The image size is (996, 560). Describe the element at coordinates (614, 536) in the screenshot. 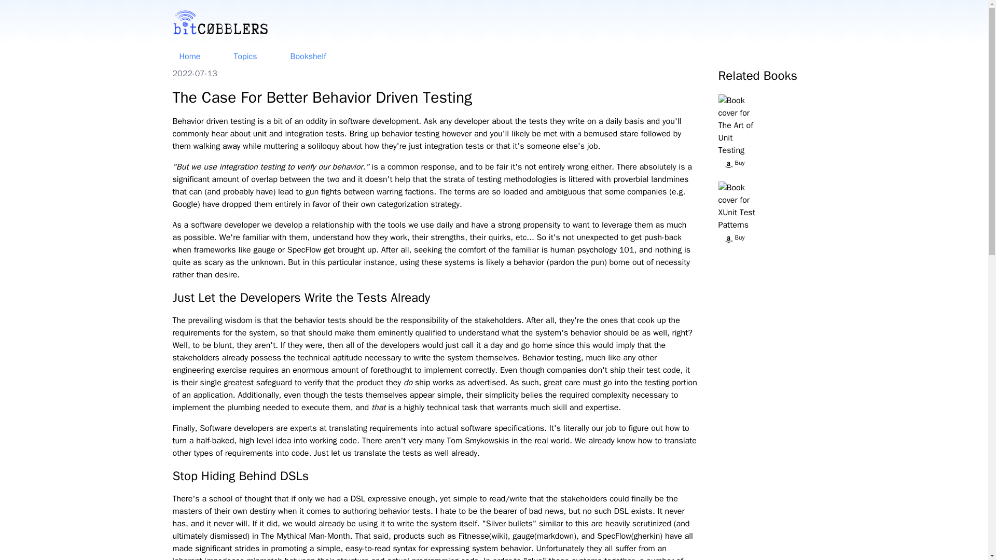

I see `SpecFlow` at that location.